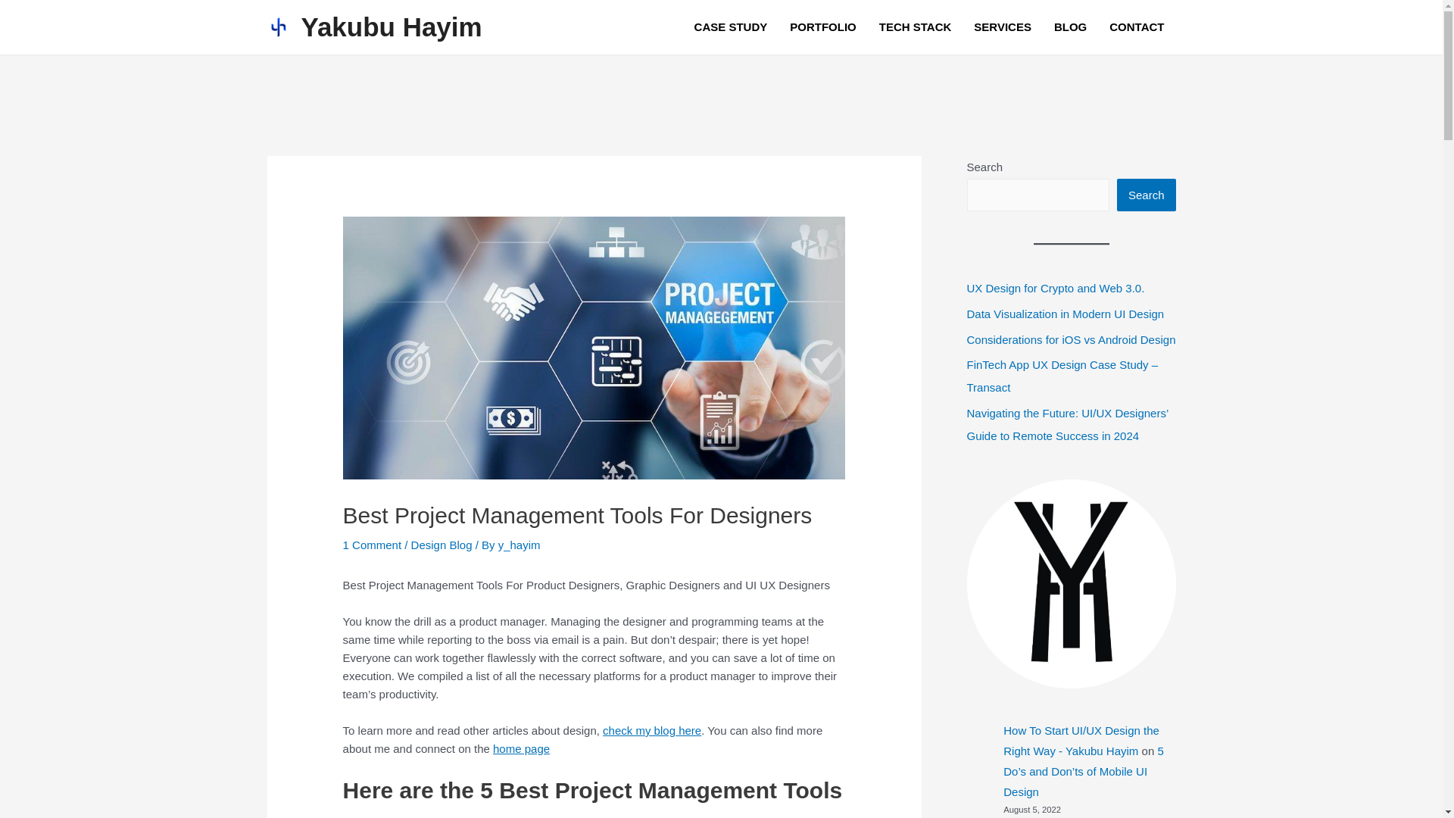  I want to click on Data Visualization in Modern UI Design, so click(1065, 314).